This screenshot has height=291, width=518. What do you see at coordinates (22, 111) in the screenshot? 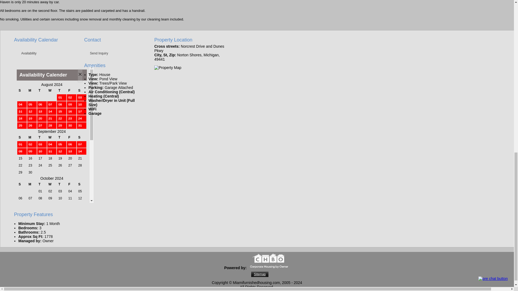
I see `Sunday, August 11, 2024` at bounding box center [22, 111].